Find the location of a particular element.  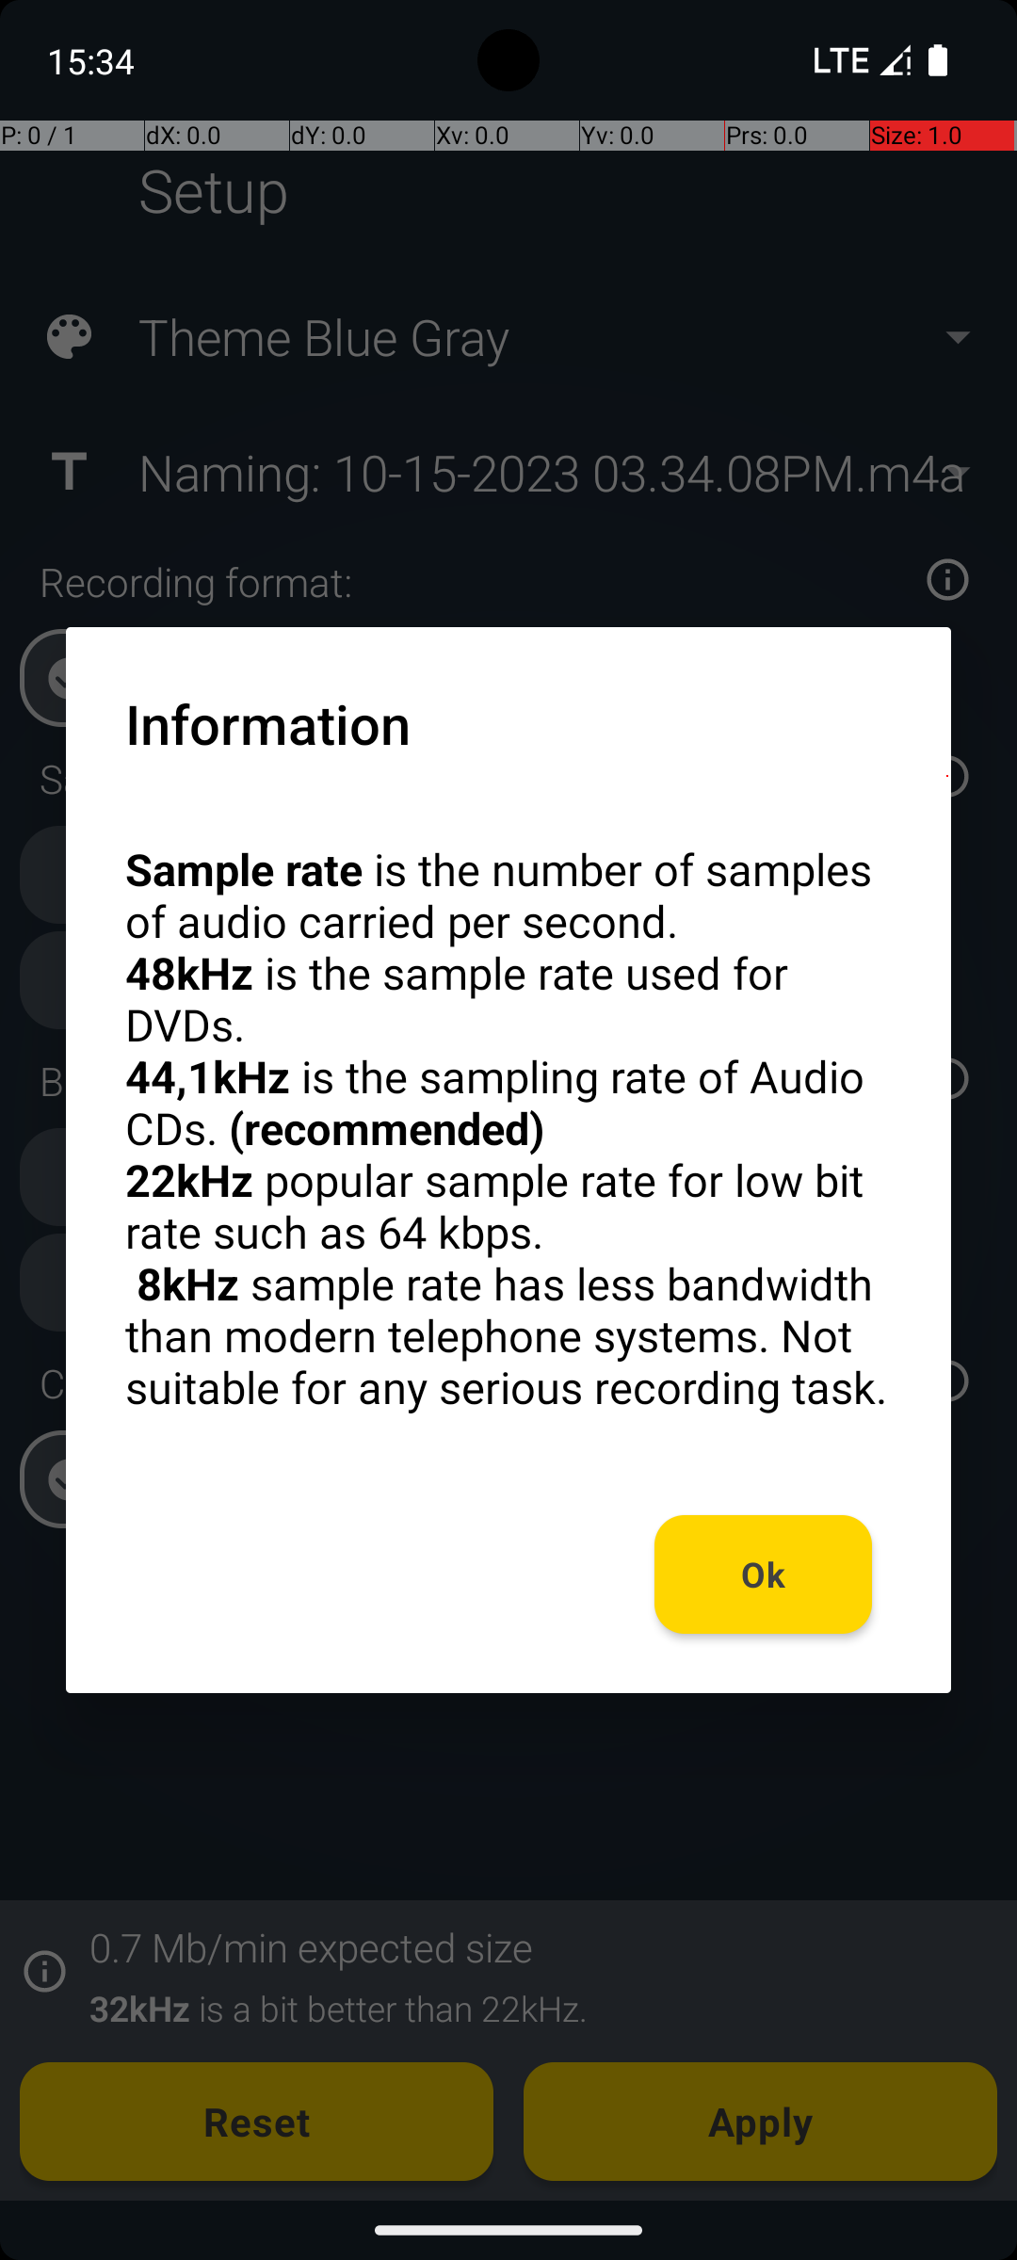

Ok is located at coordinates (763, 1574).